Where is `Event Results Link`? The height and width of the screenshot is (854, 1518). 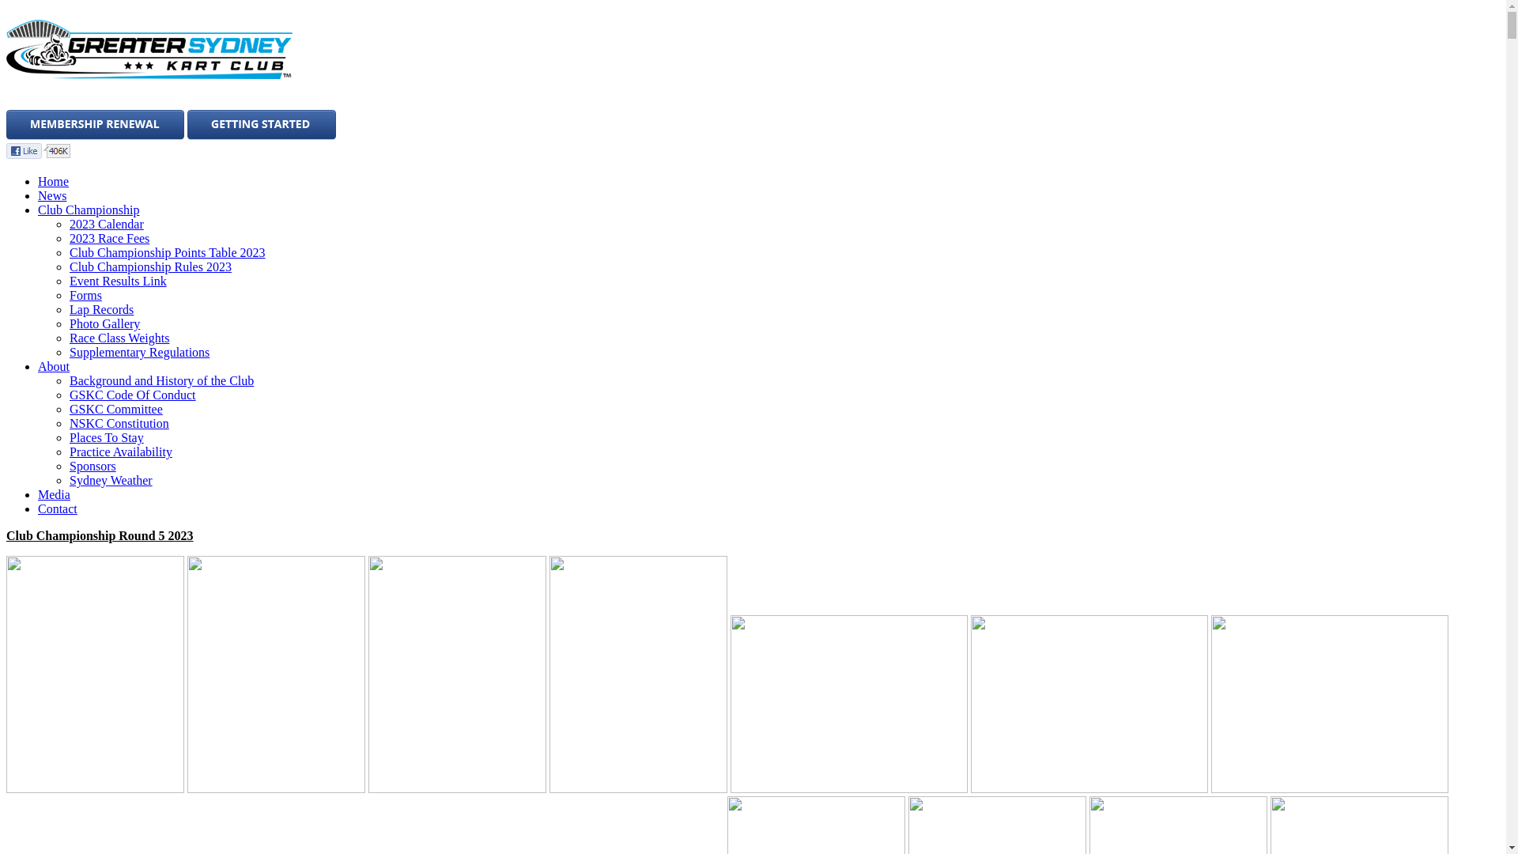
Event Results Link is located at coordinates (119, 282).